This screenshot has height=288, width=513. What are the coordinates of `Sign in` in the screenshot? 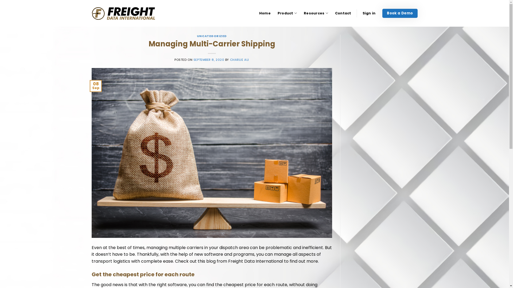 It's located at (369, 13).